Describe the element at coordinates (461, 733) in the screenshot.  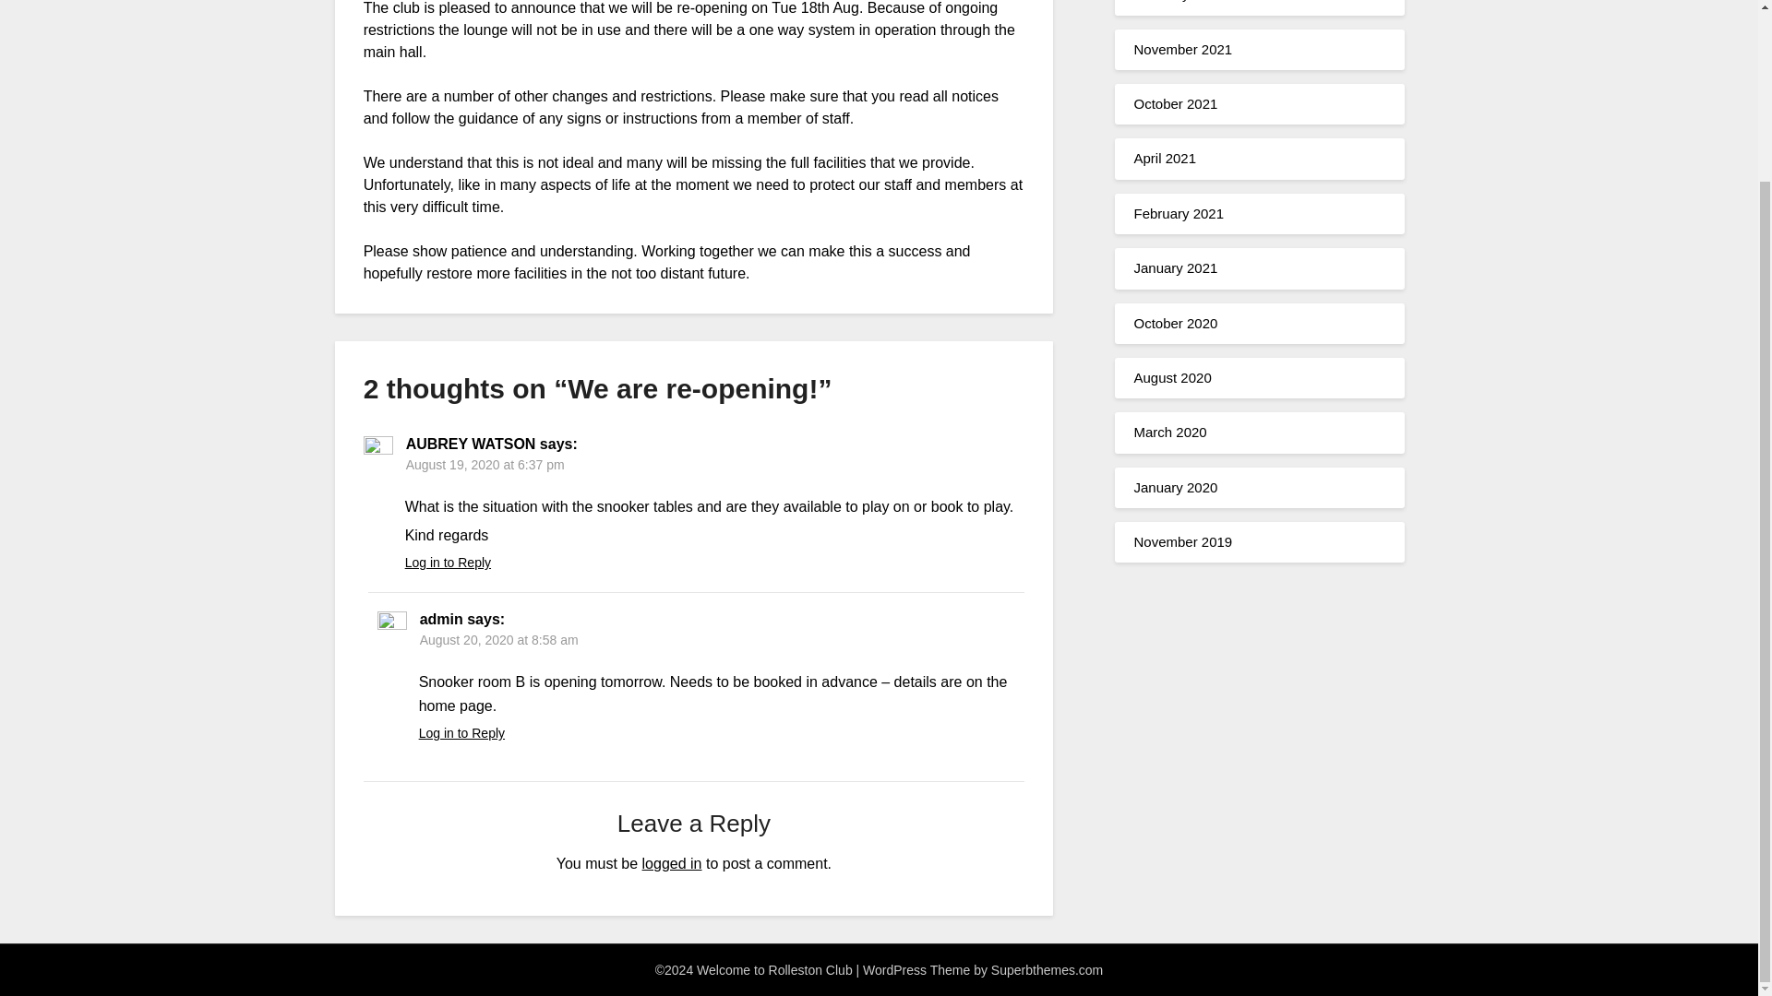
I see `Log in to Reply` at that location.